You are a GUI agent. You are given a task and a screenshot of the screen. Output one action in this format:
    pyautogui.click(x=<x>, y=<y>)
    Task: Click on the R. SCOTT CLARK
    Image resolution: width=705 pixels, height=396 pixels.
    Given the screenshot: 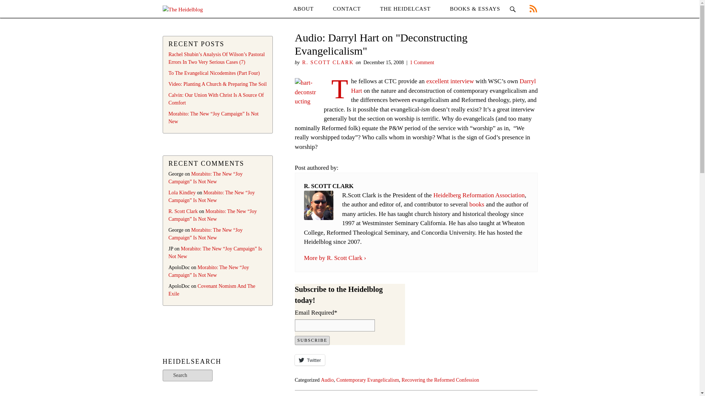 What is the action you would take?
    pyautogui.click(x=328, y=62)
    